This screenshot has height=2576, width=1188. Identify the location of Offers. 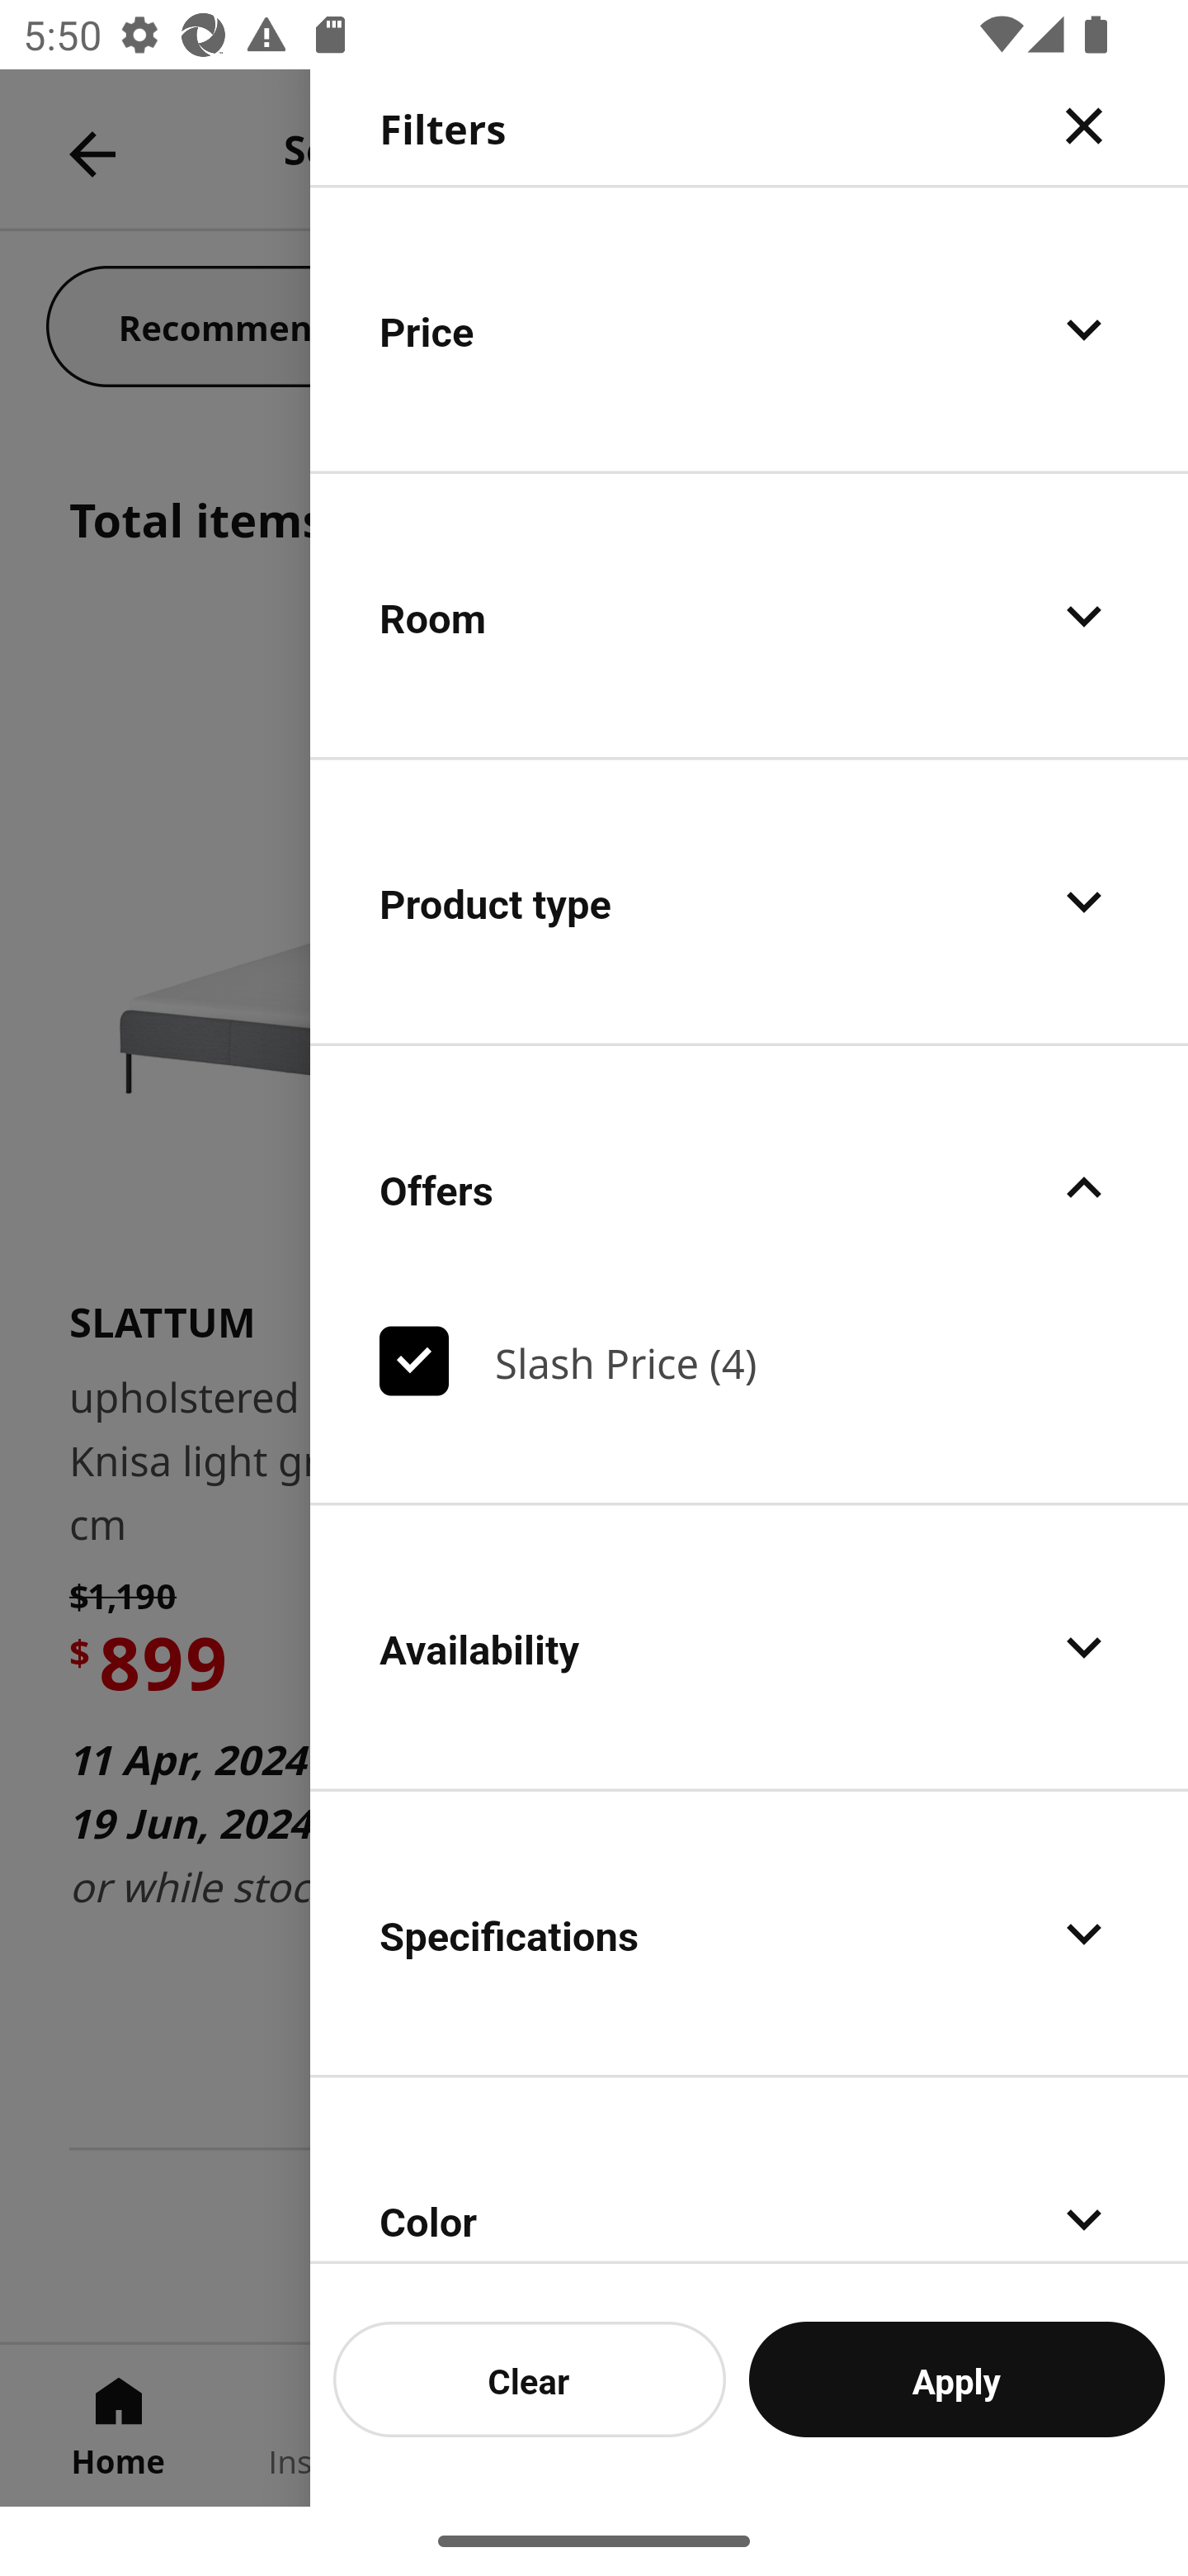
(749, 1187).